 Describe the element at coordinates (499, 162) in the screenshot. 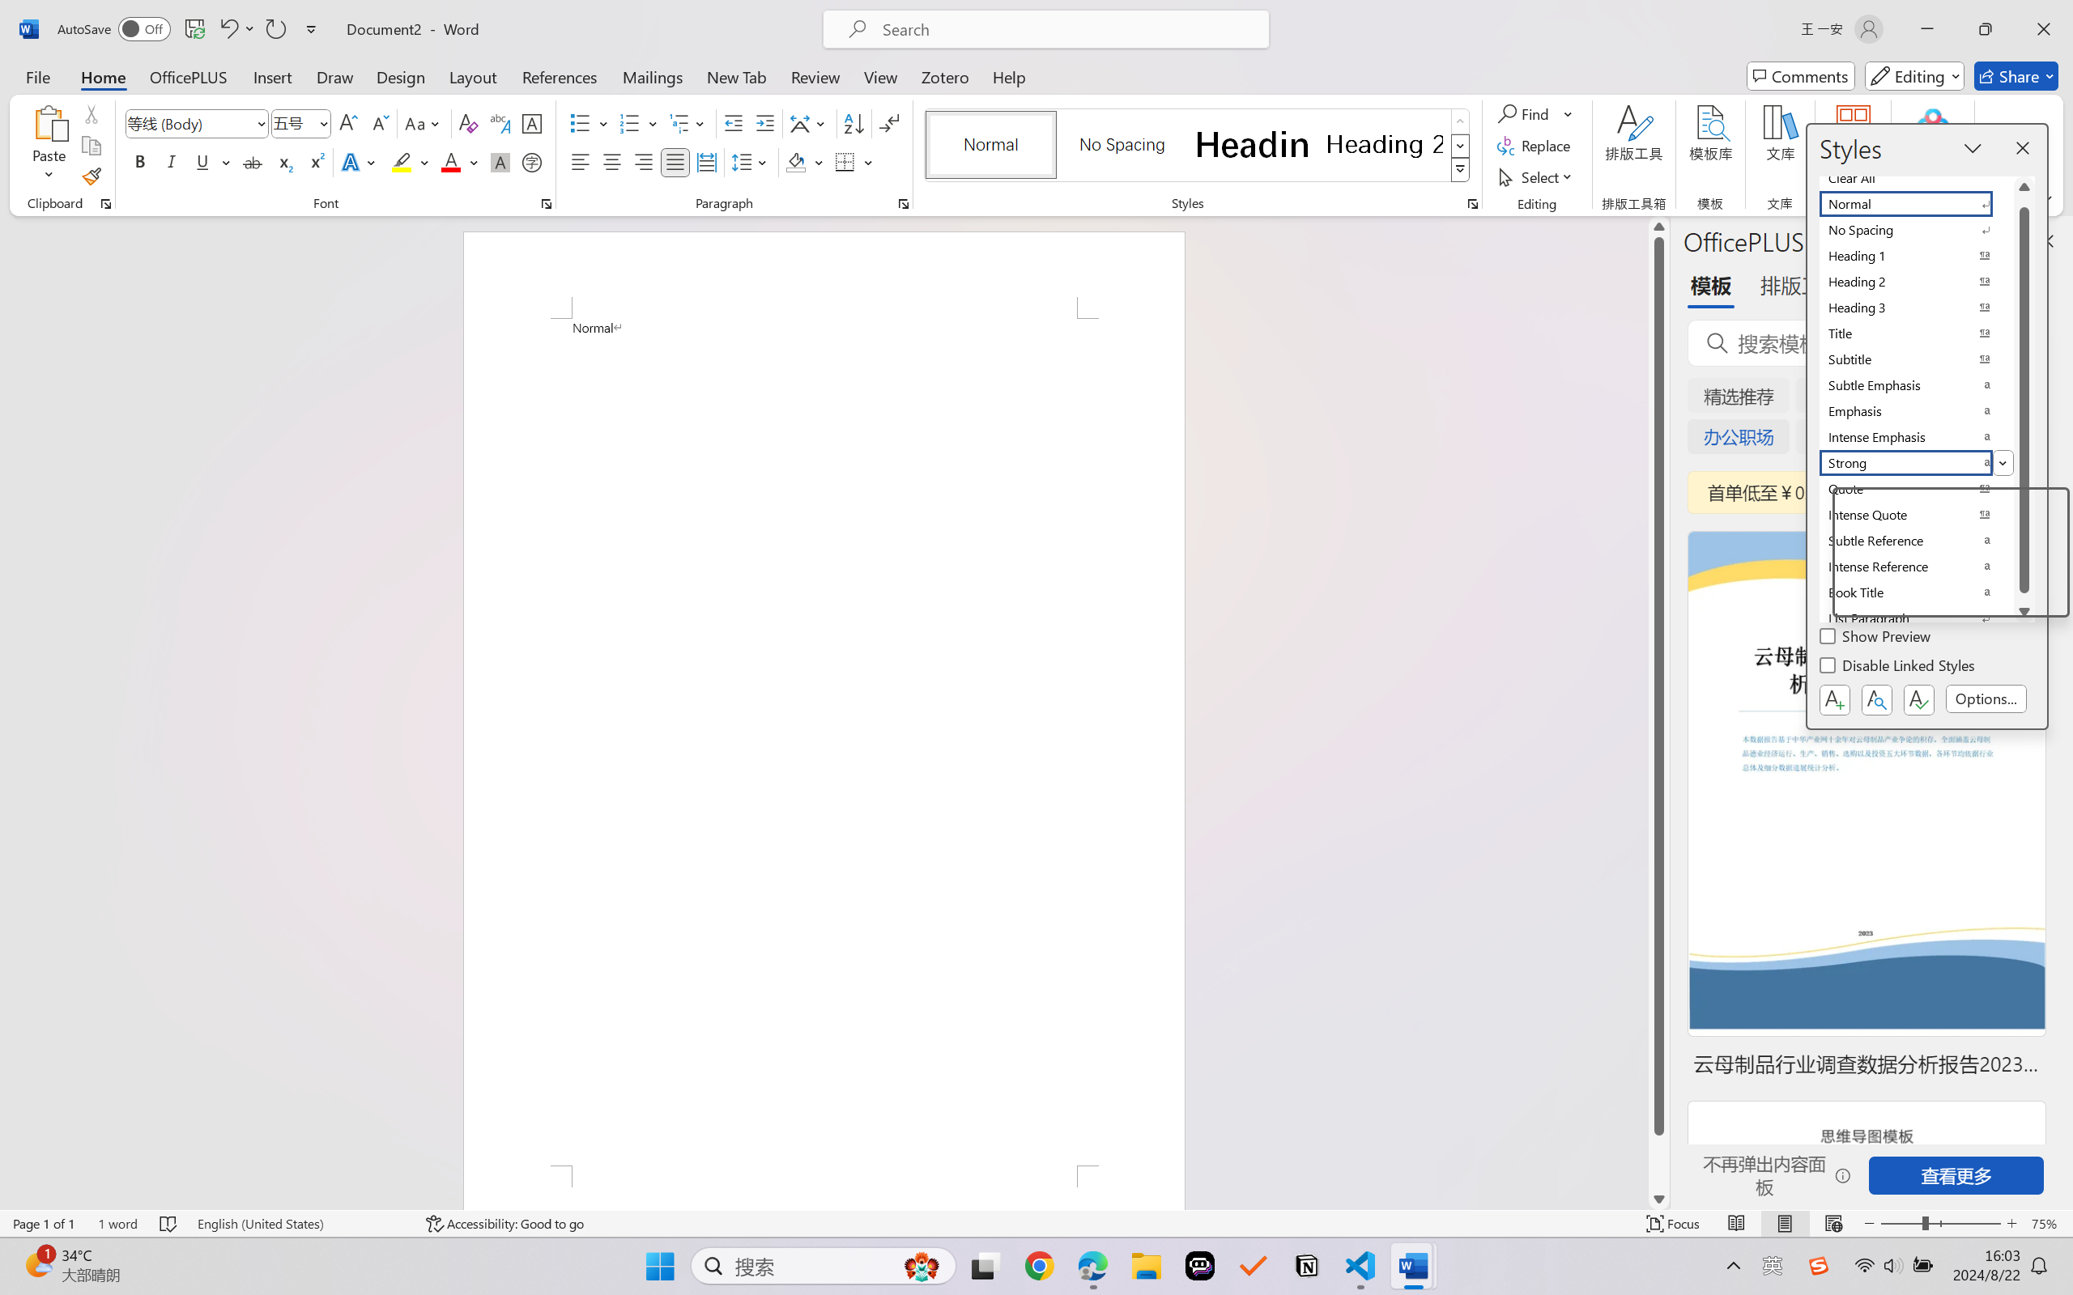

I see `Character Shading` at that location.